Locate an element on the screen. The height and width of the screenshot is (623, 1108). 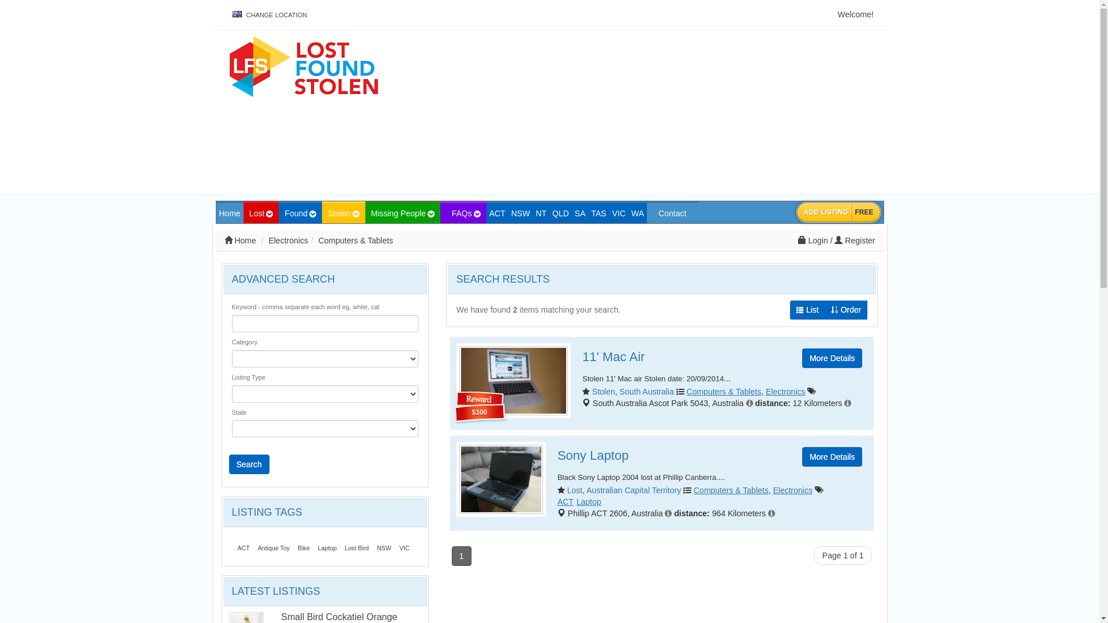
1 is located at coordinates (462, 556).